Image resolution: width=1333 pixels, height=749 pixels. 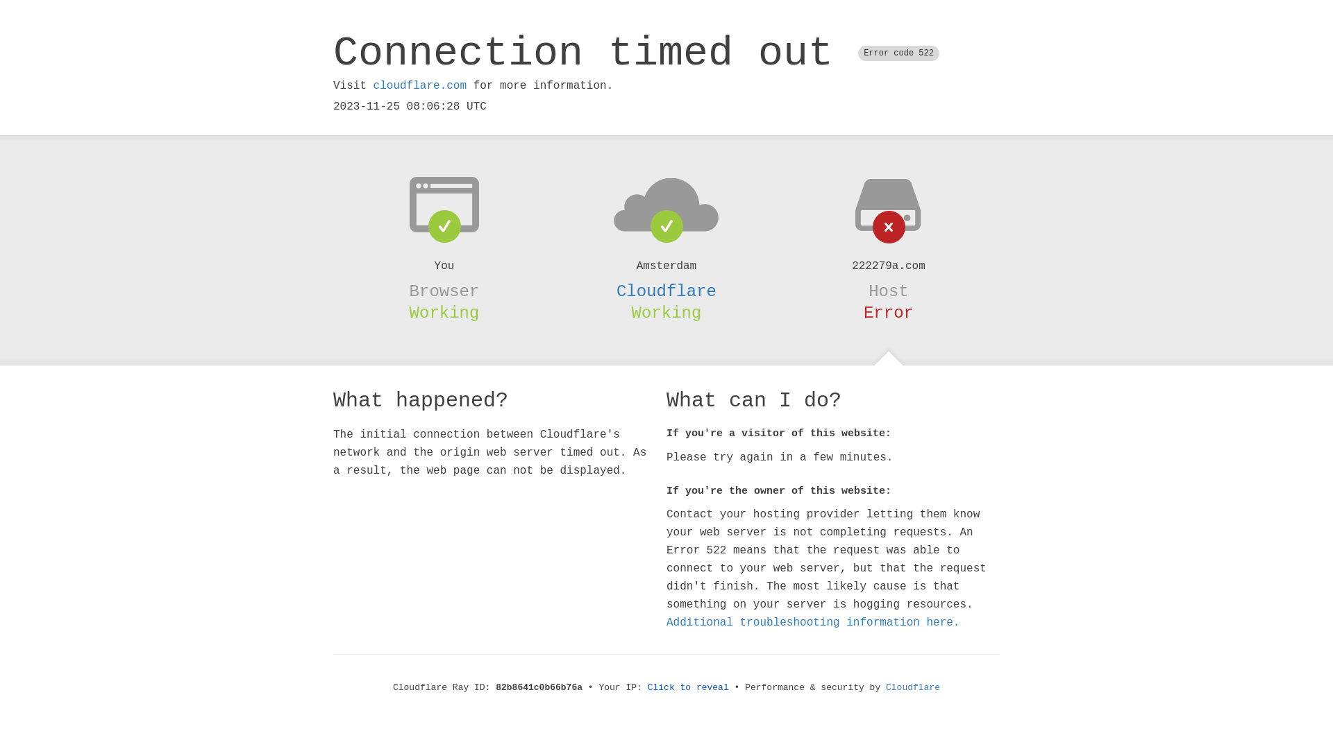 What do you see at coordinates (689, 688) in the screenshot?
I see `Click to reveal` at bounding box center [689, 688].